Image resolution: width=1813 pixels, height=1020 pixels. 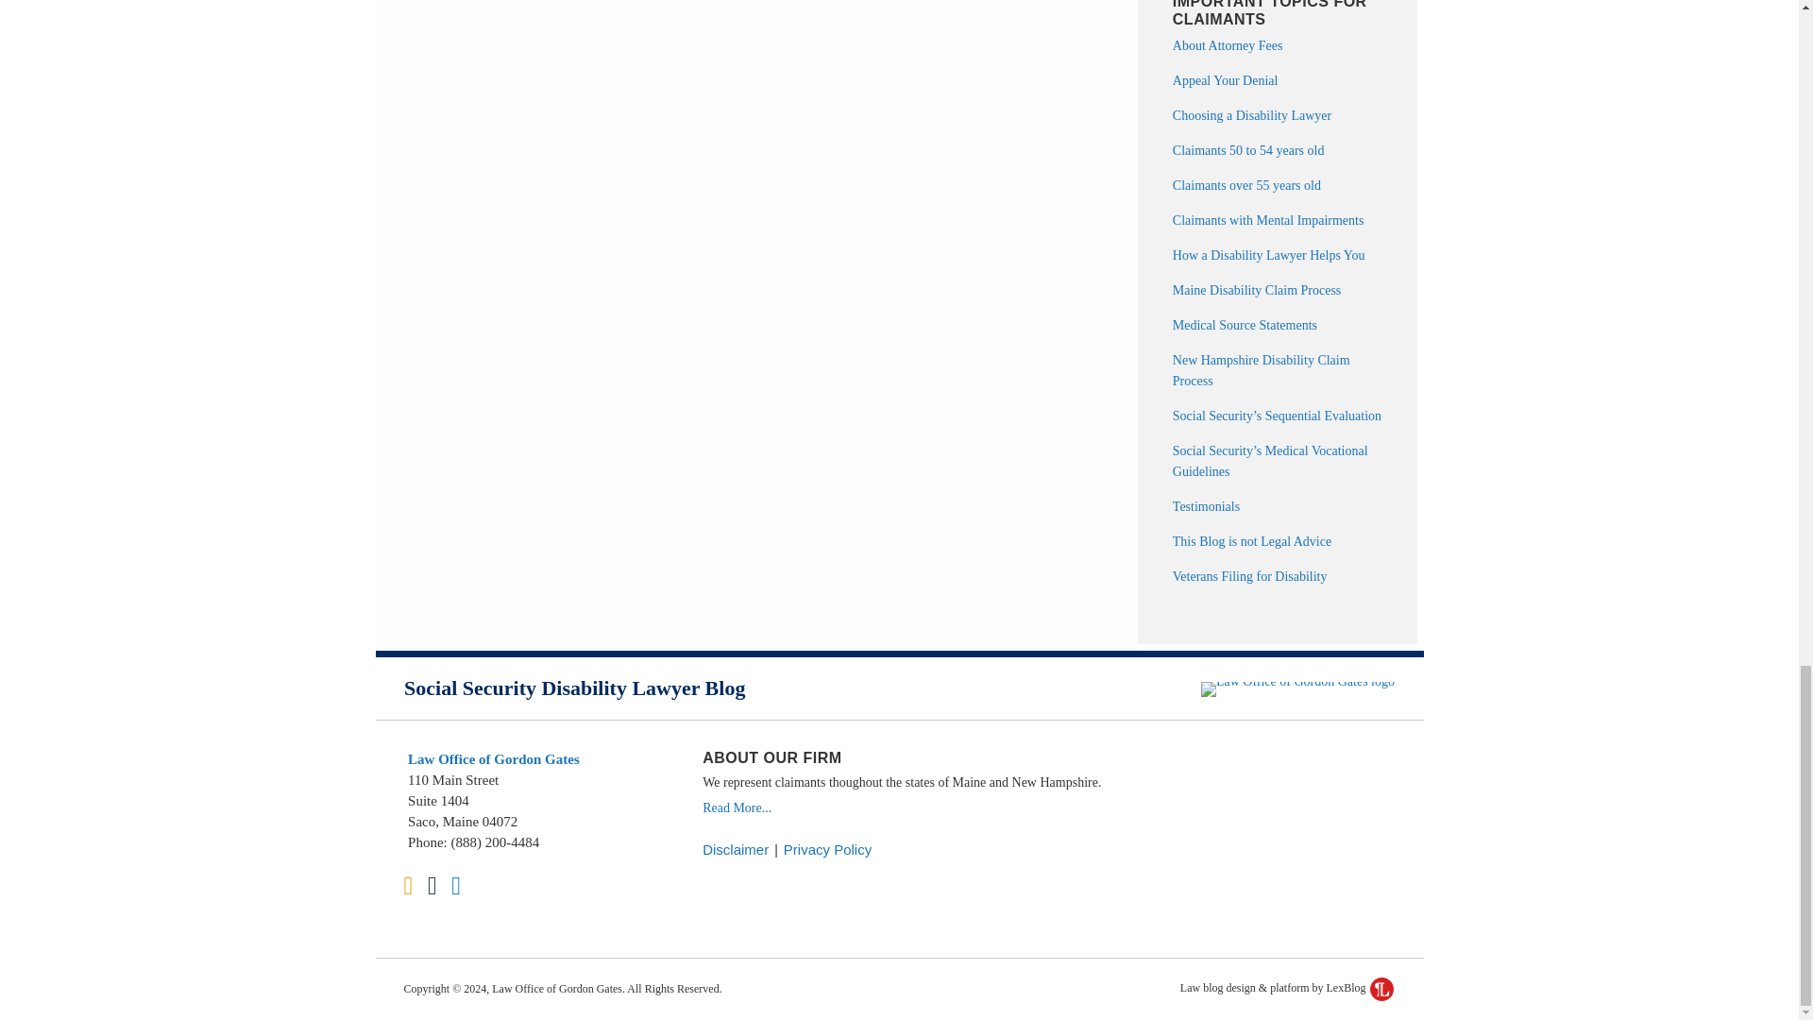 I want to click on Medical Source Statements, so click(x=1245, y=325).